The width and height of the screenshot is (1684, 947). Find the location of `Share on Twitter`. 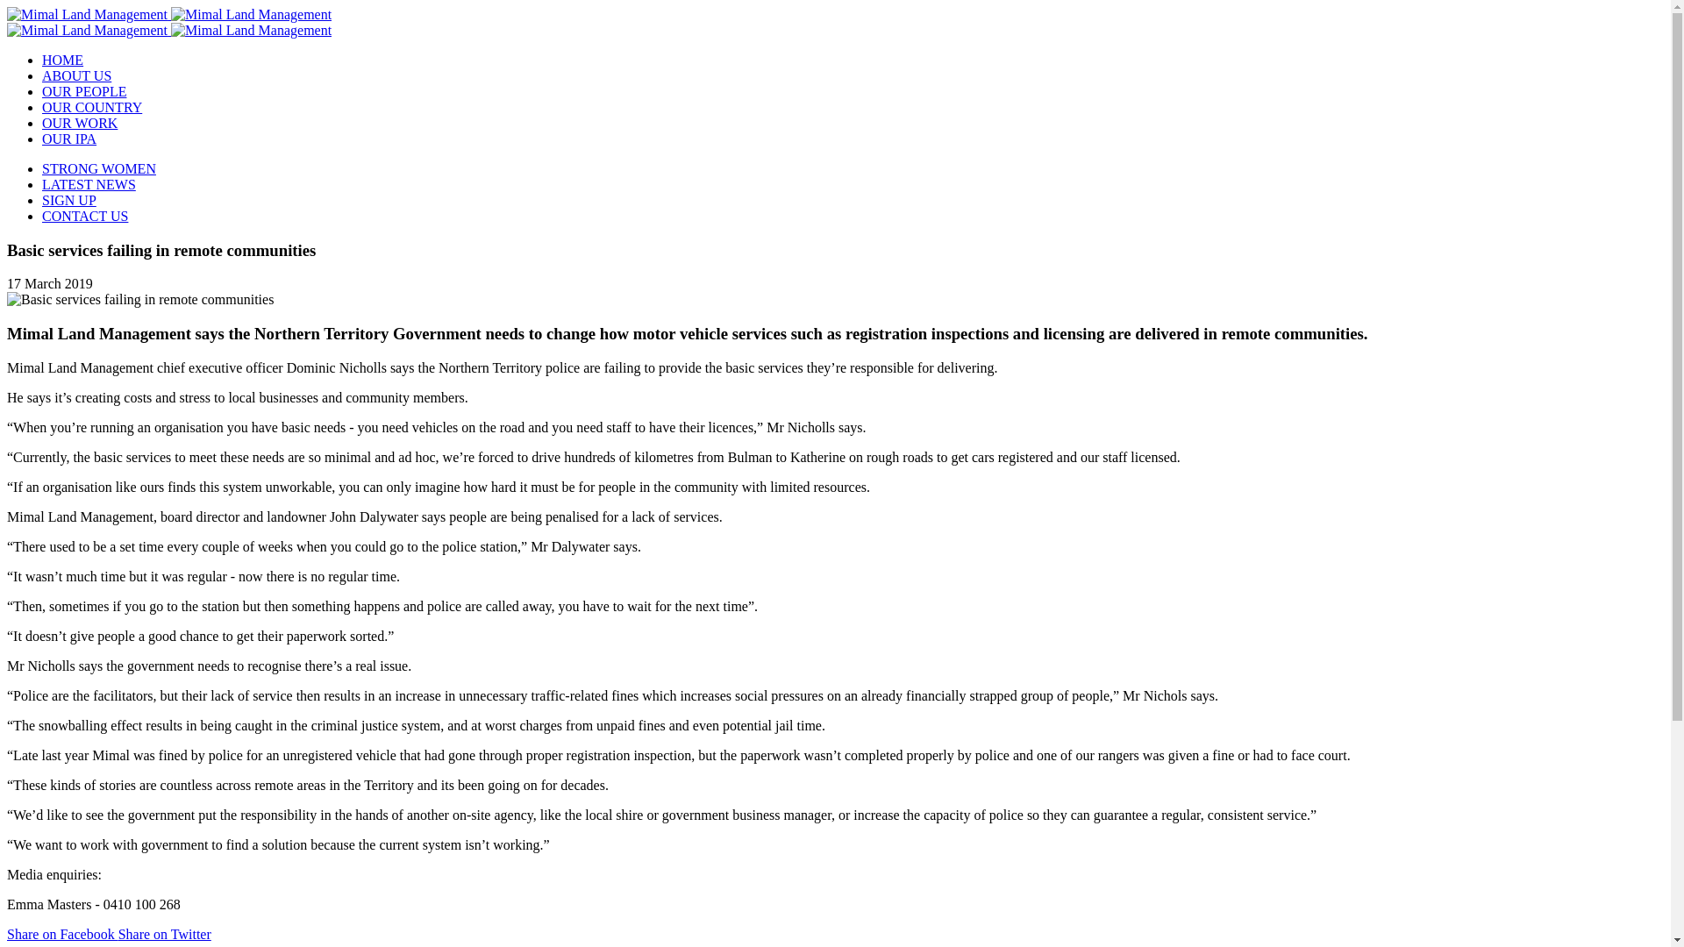

Share on Twitter is located at coordinates (165, 934).